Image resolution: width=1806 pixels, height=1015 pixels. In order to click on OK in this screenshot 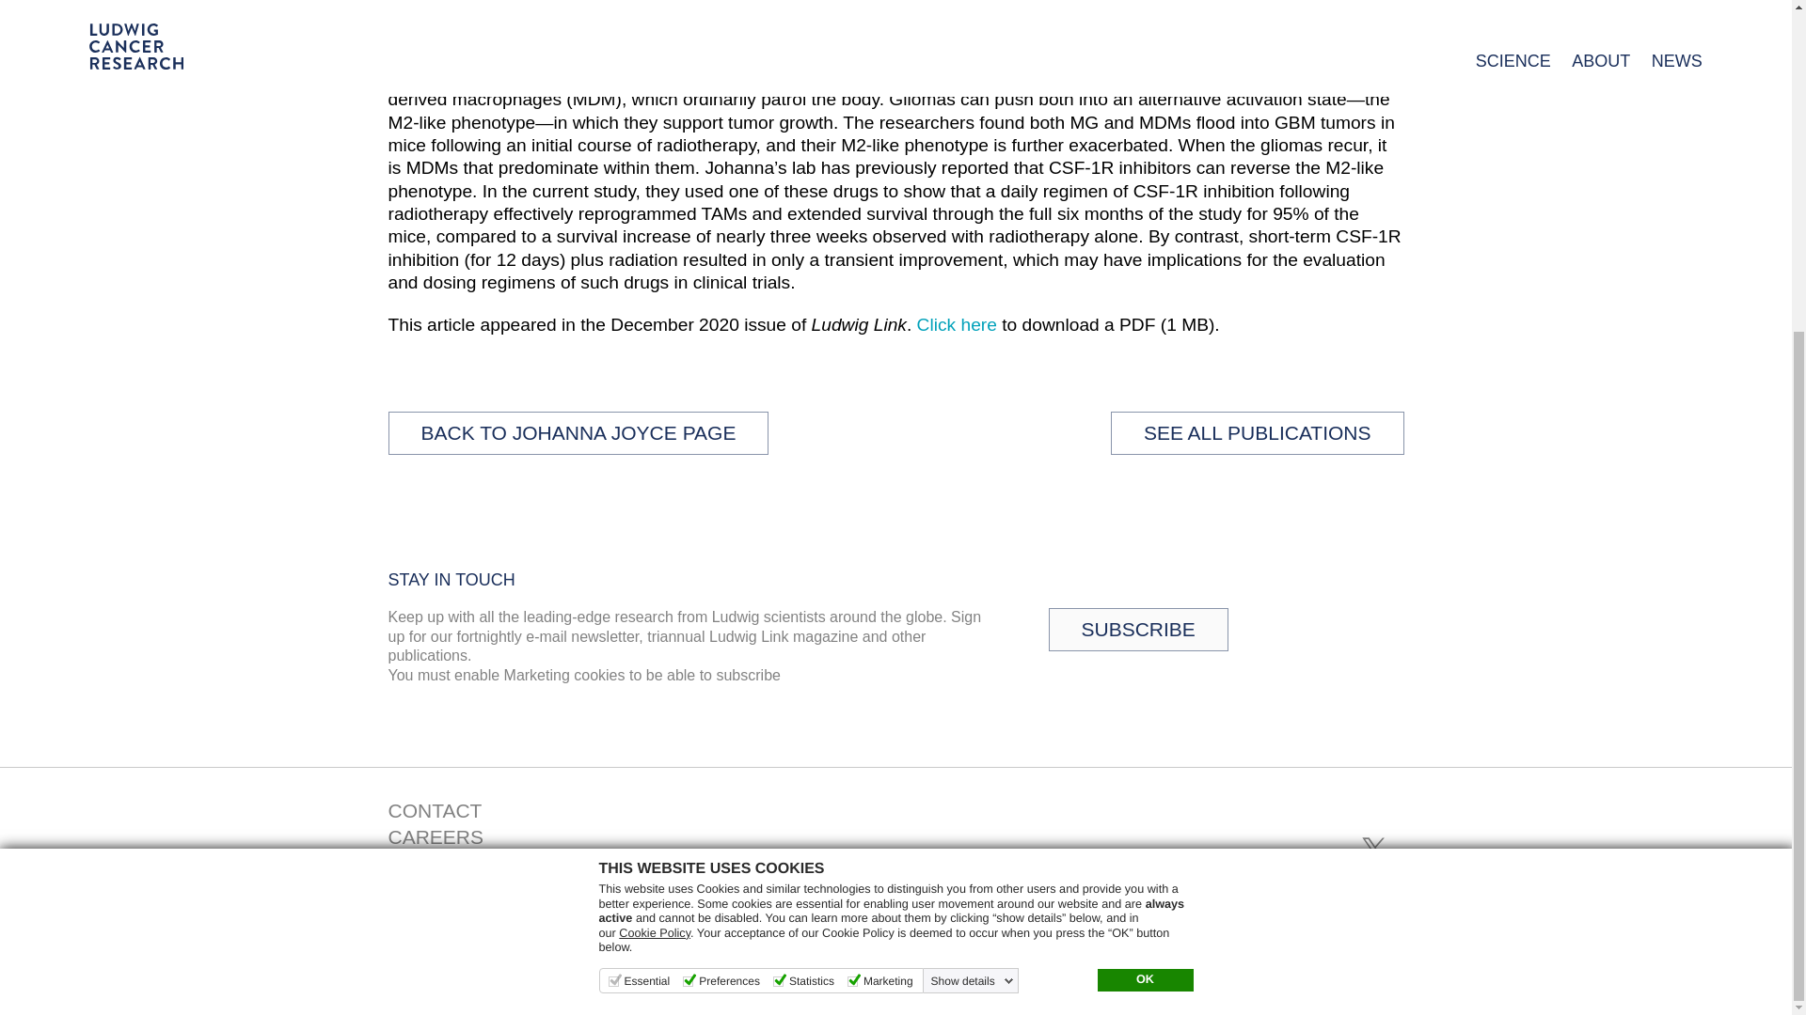, I will do `click(1144, 498)`.